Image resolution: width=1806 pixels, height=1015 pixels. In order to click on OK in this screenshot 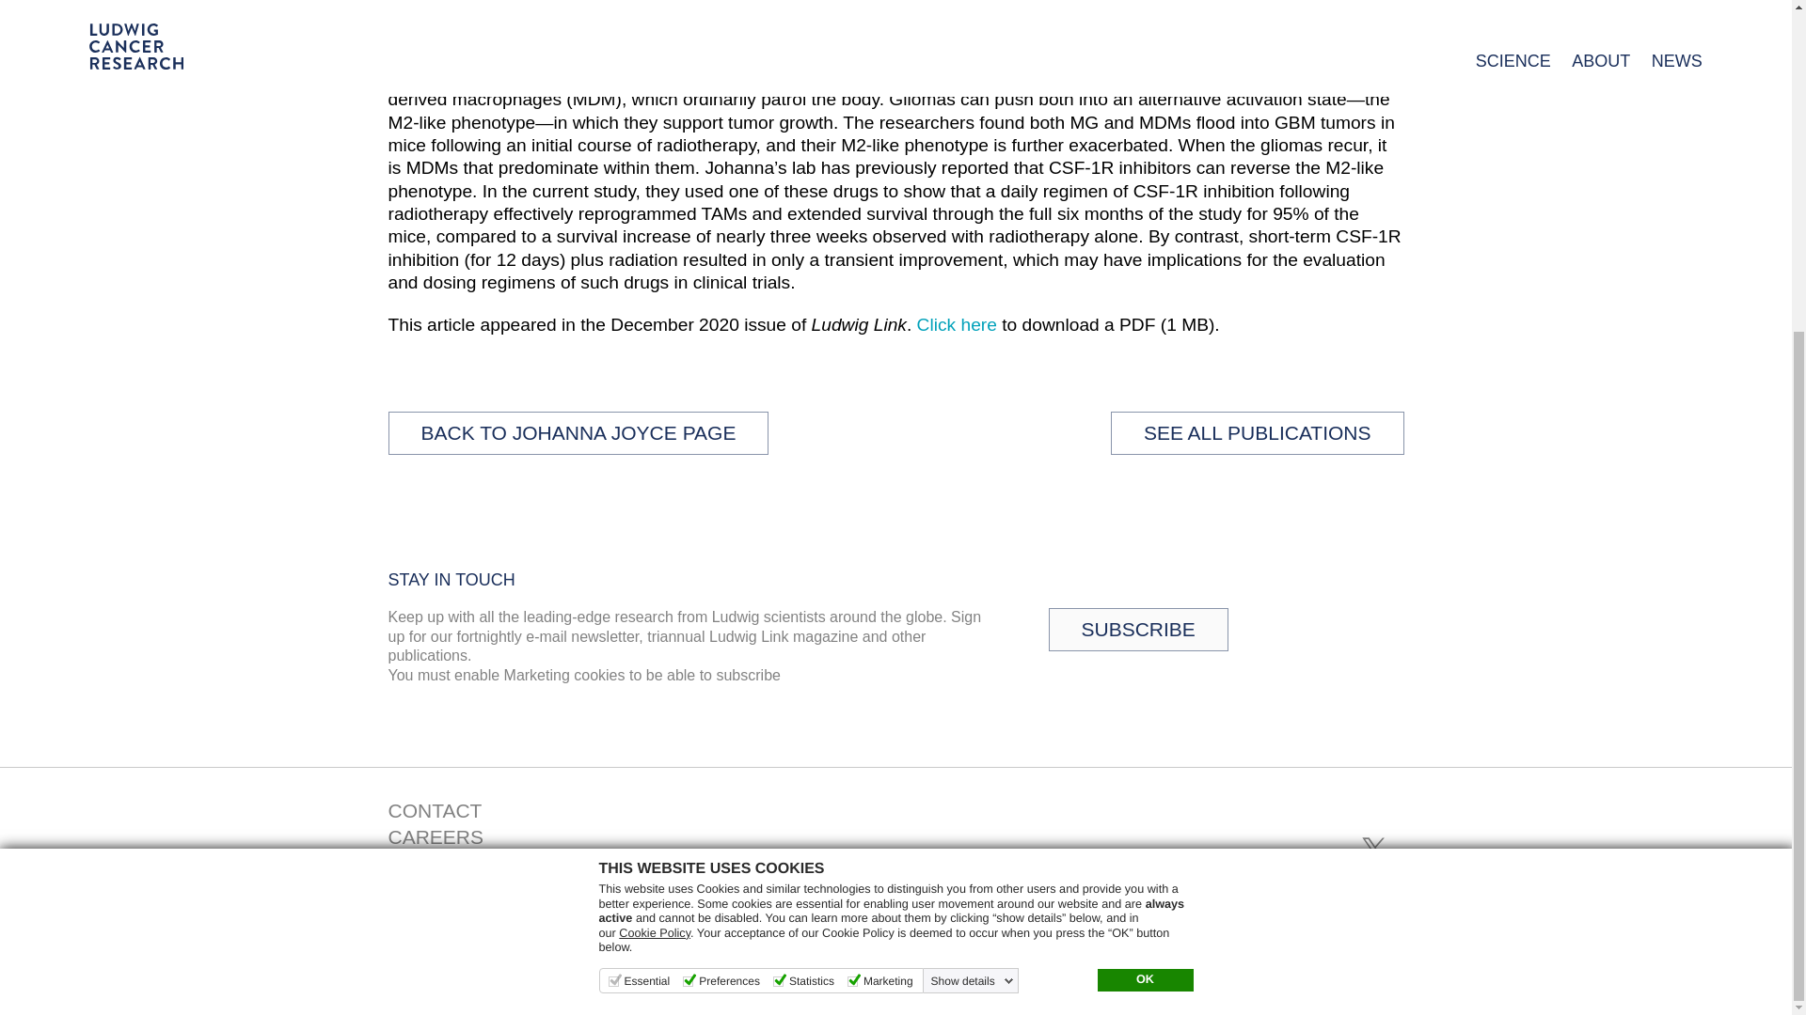, I will do `click(1144, 498)`.